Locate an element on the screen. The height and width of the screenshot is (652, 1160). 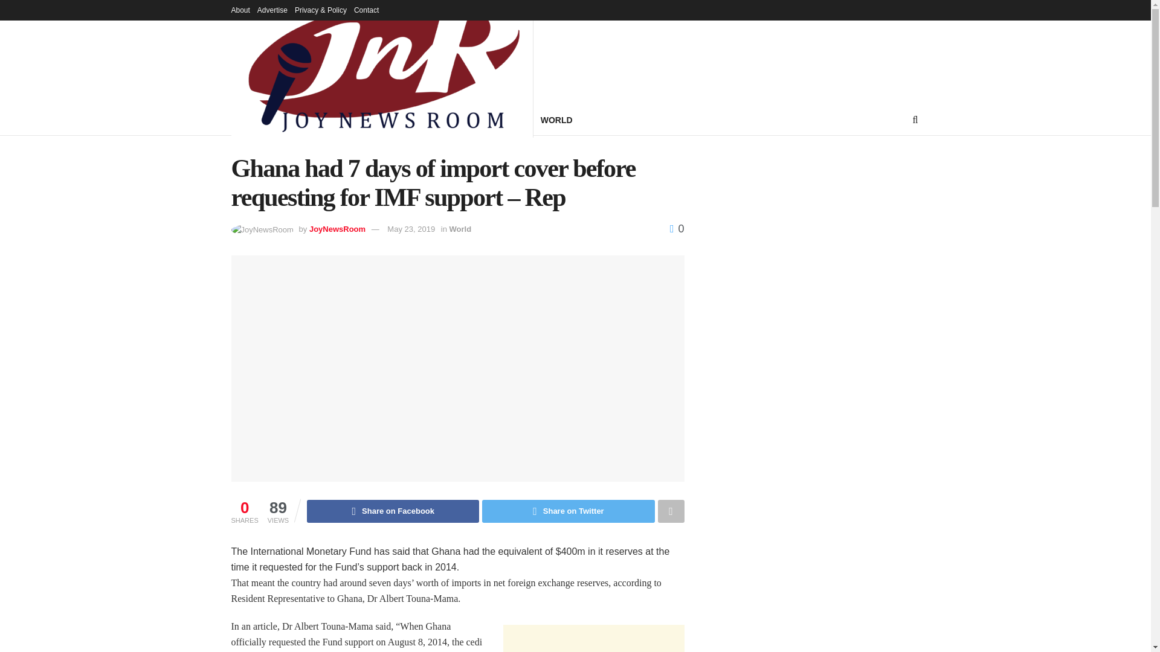
POLITICS is located at coordinates (417, 120).